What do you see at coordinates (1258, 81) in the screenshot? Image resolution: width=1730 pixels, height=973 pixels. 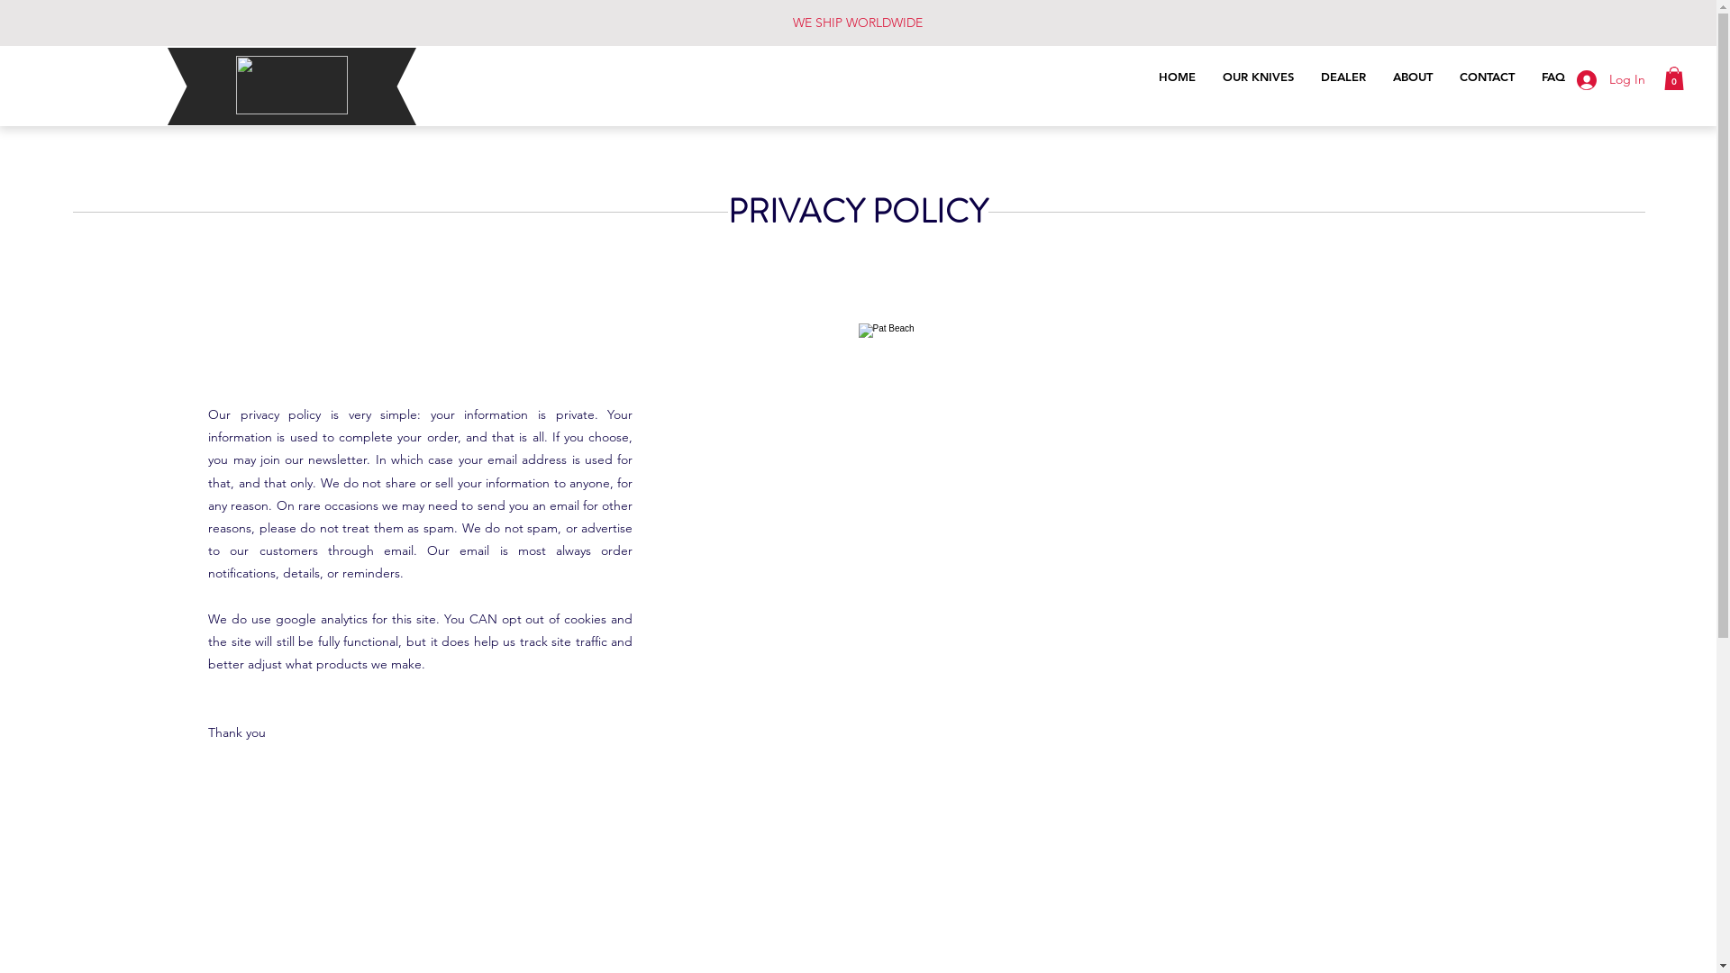 I see `OUR KNIVES` at bounding box center [1258, 81].